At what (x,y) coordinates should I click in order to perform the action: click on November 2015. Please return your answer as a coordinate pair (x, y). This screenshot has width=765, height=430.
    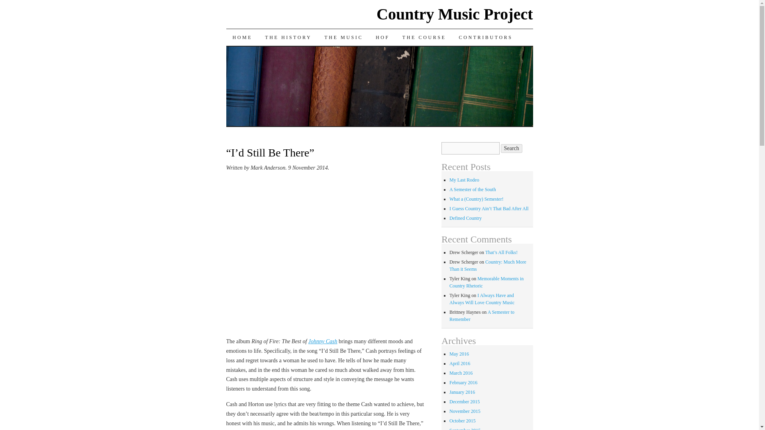
    Looking at the image, I should click on (465, 411).